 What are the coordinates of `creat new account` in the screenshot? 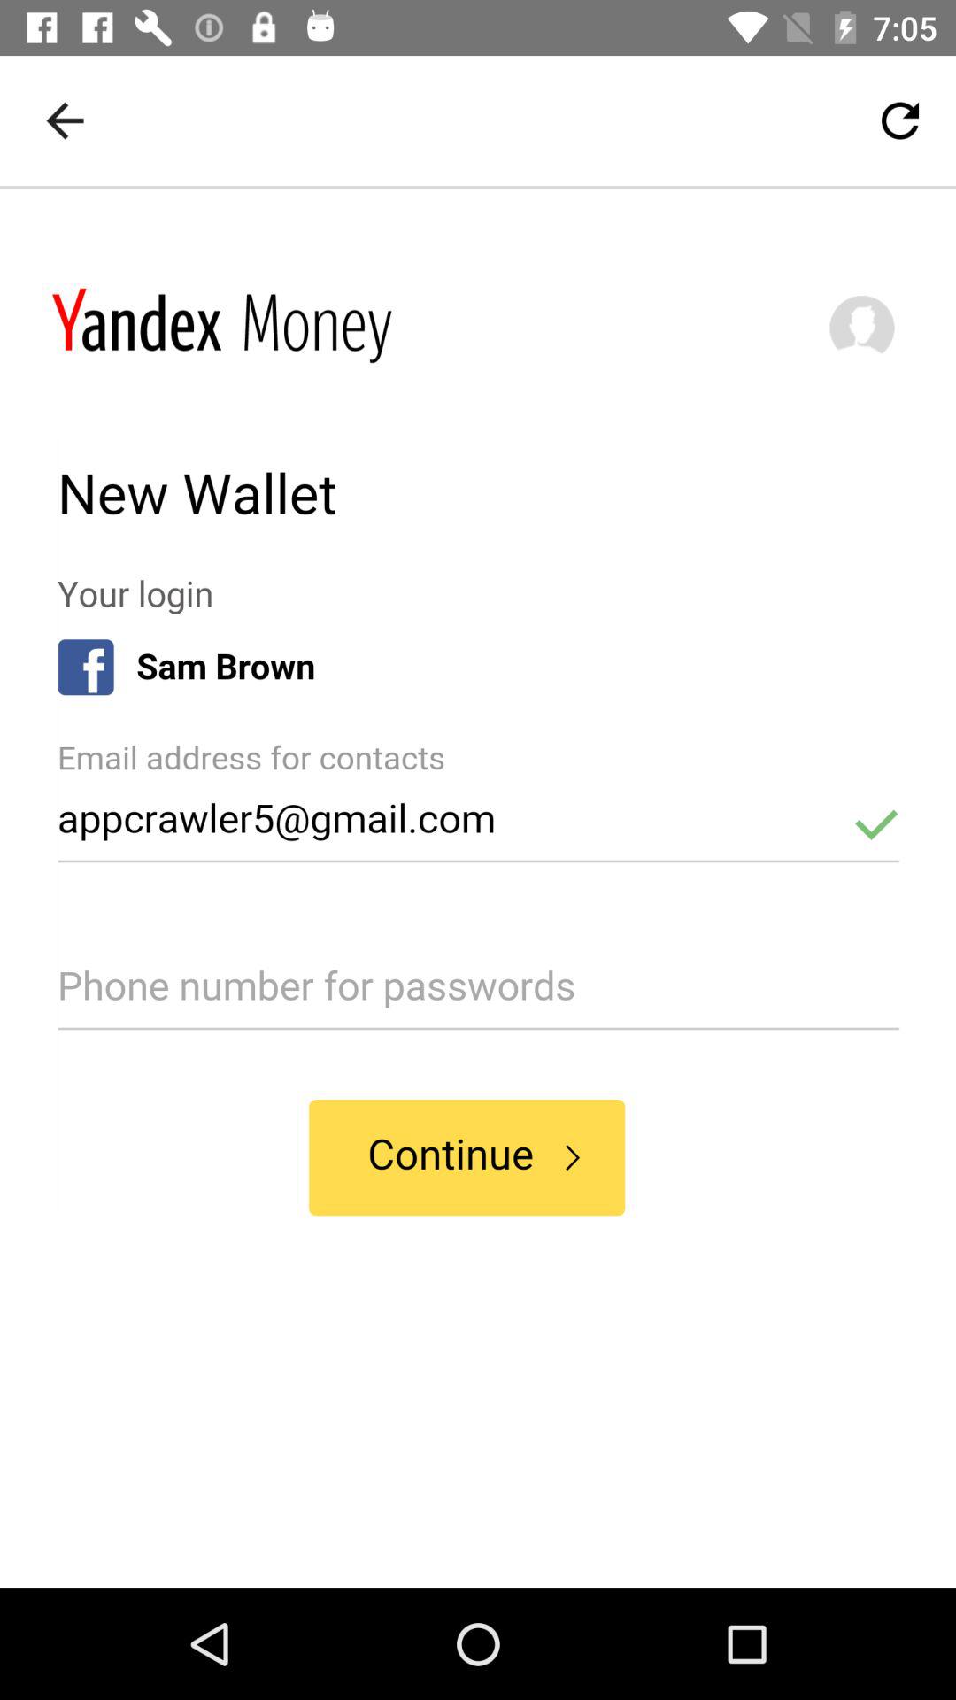 It's located at (478, 889).